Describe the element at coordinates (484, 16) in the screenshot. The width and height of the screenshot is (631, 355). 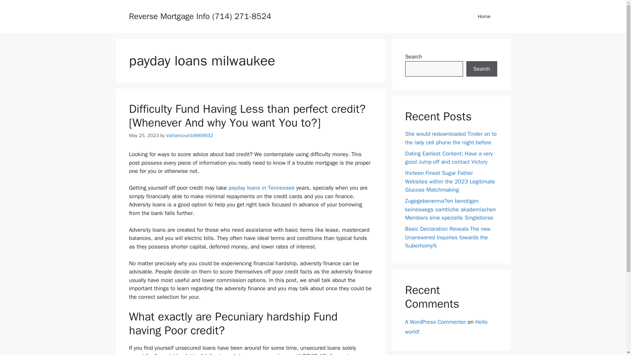
I see `Home` at that location.